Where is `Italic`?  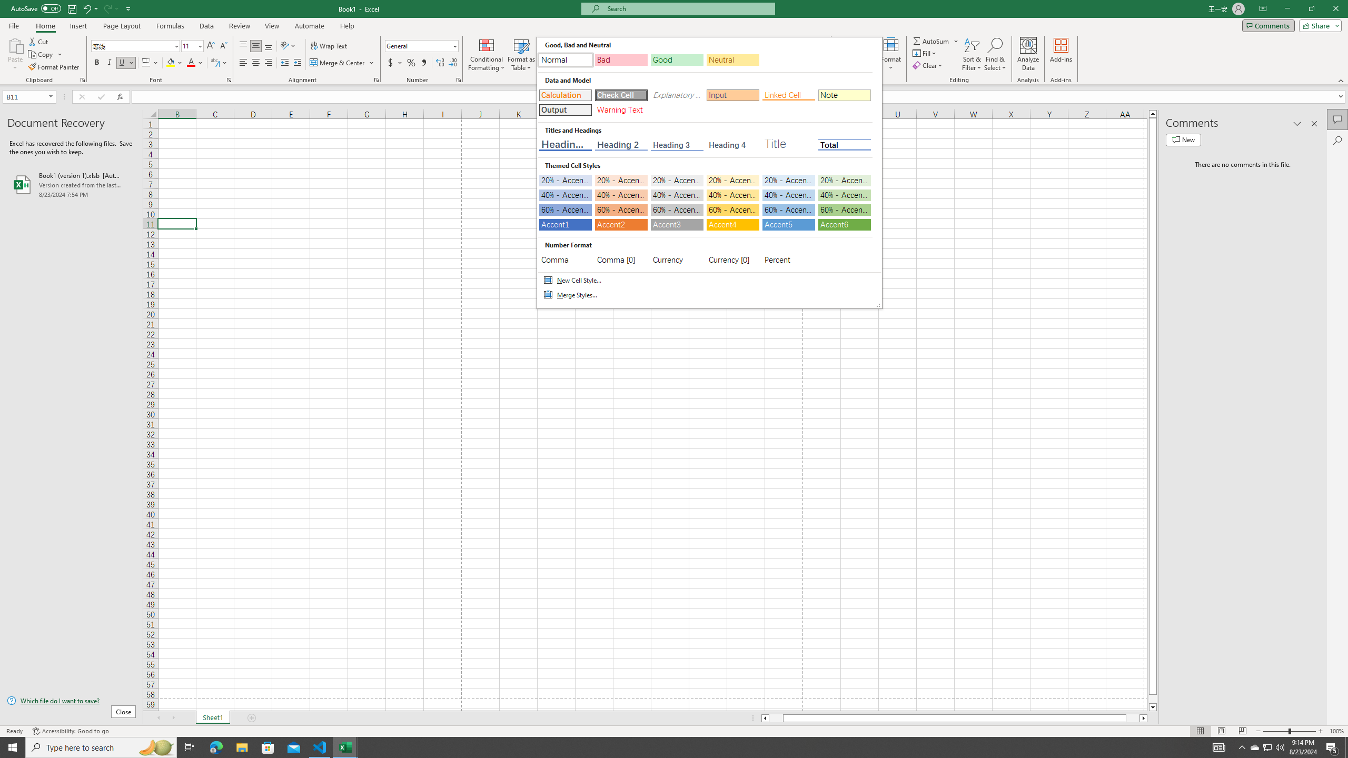
Italic is located at coordinates (110, 63).